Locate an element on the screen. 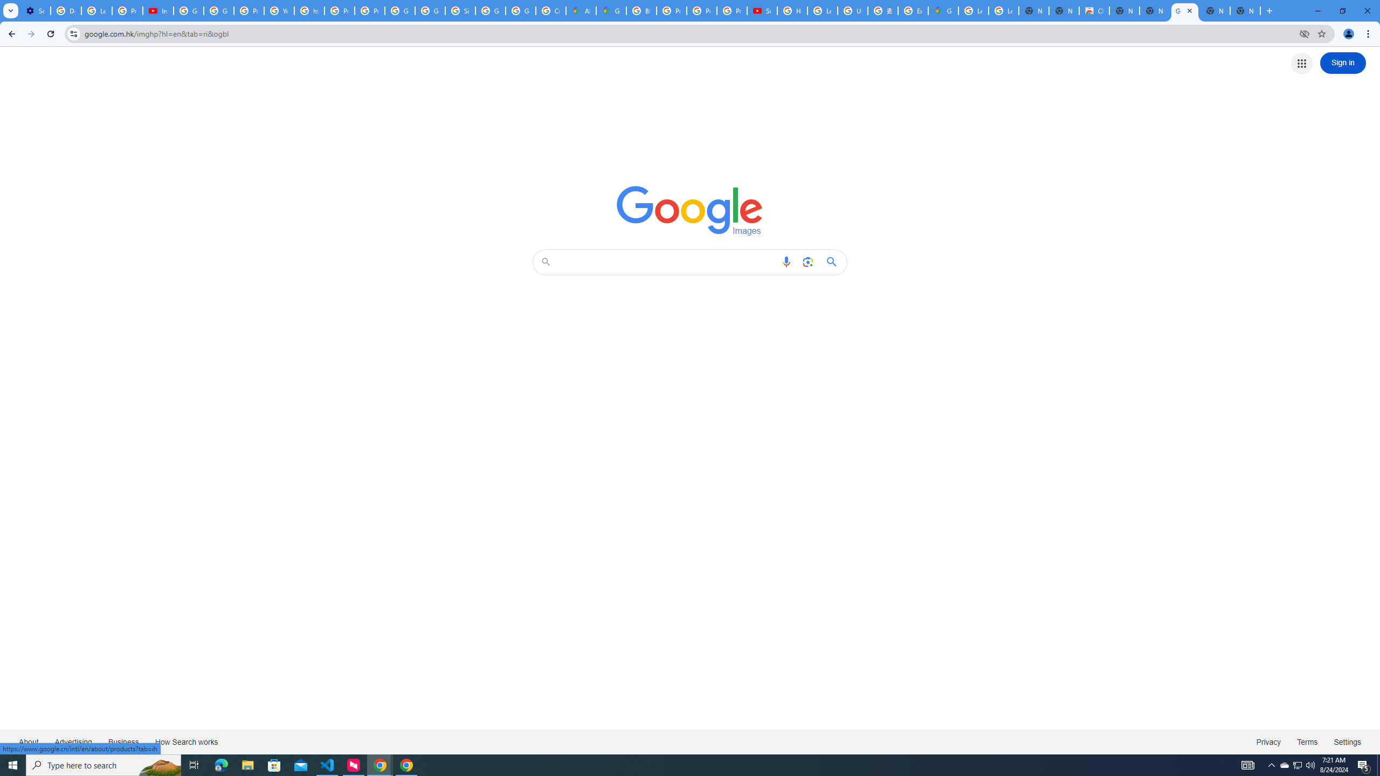 The height and width of the screenshot is (776, 1380). How Chrome protects your passwords - Google Chrome Help is located at coordinates (792, 11).